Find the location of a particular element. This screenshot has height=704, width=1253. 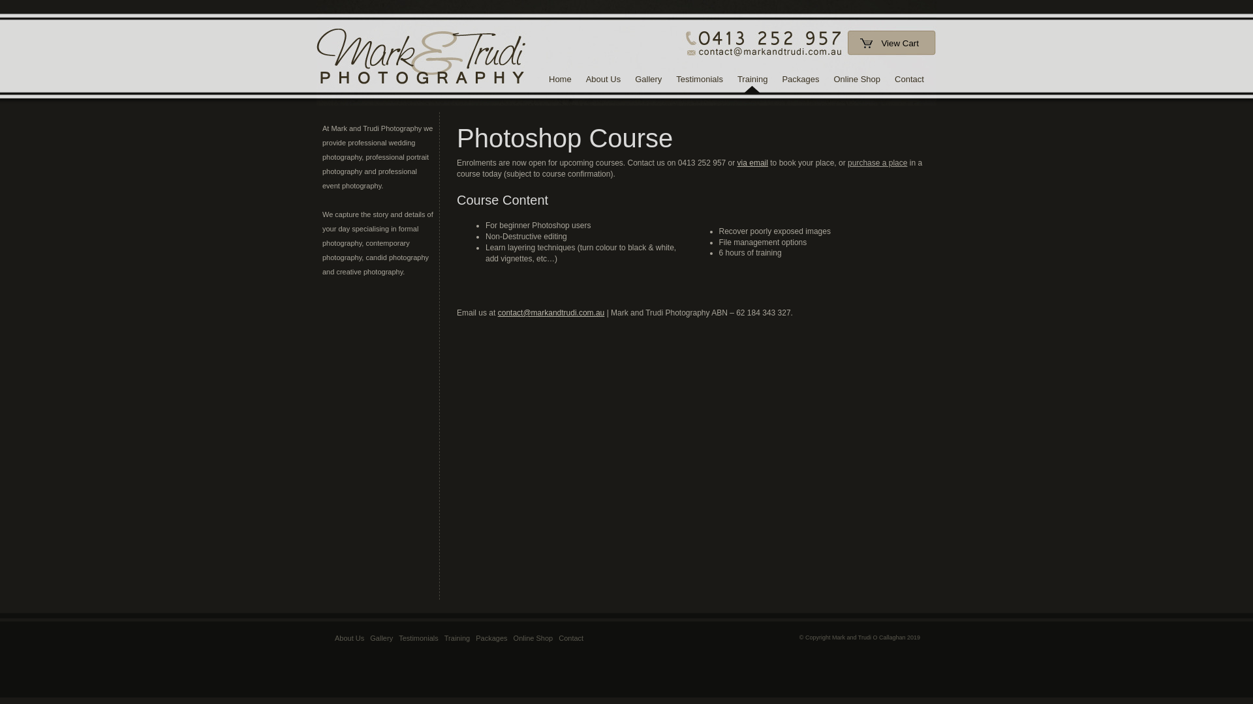

contact@markandtrudi.com.au is located at coordinates (551, 313).